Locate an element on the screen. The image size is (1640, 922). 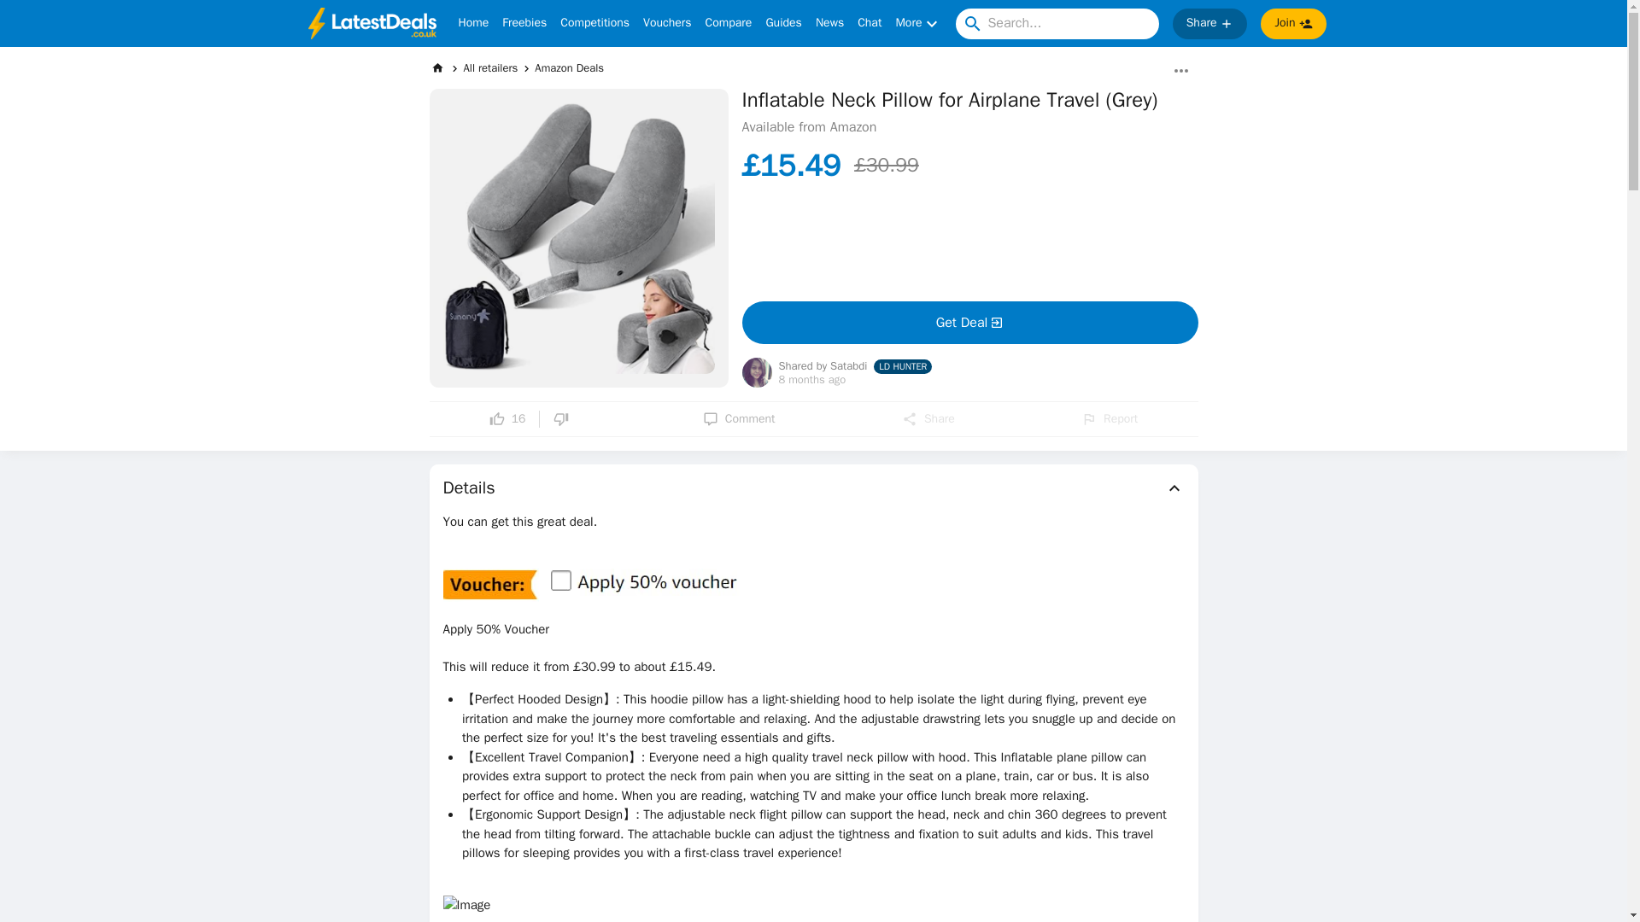
Competitions is located at coordinates (594, 24).